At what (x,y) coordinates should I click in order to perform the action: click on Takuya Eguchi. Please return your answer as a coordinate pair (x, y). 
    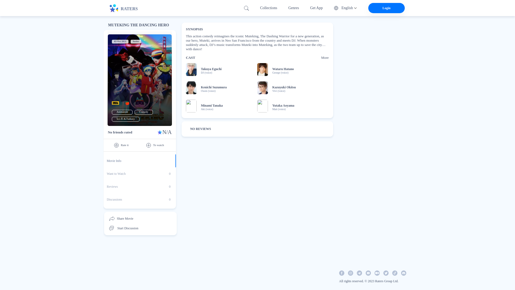
    Looking at the image, I should click on (122, 112).